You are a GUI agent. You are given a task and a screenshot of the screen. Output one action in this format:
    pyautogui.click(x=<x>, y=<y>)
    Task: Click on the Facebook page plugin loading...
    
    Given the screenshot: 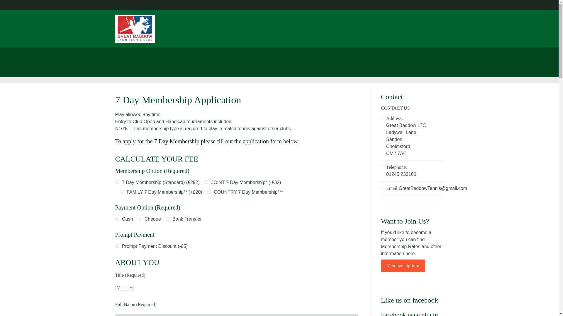 What is the action you would take?
    pyautogui.click(x=409, y=313)
    